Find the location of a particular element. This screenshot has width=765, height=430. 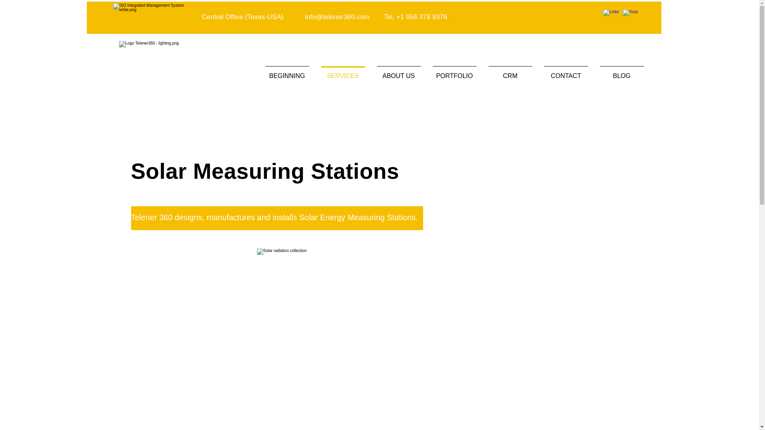

CONTACT is located at coordinates (565, 72).